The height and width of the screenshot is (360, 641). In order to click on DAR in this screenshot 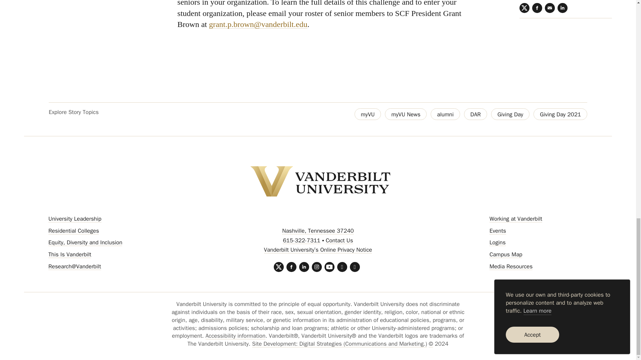, I will do `click(475, 114)`.